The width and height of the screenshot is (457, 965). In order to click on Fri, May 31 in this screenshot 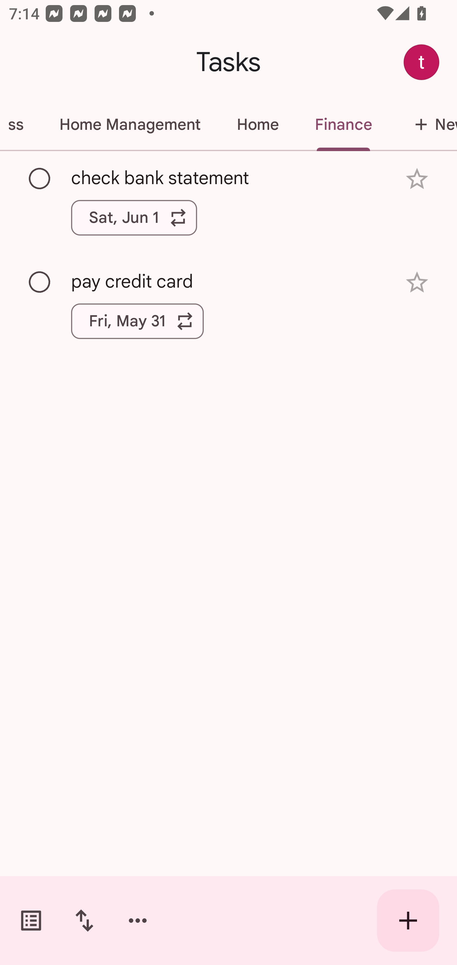, I will do `click(137, 321)`.